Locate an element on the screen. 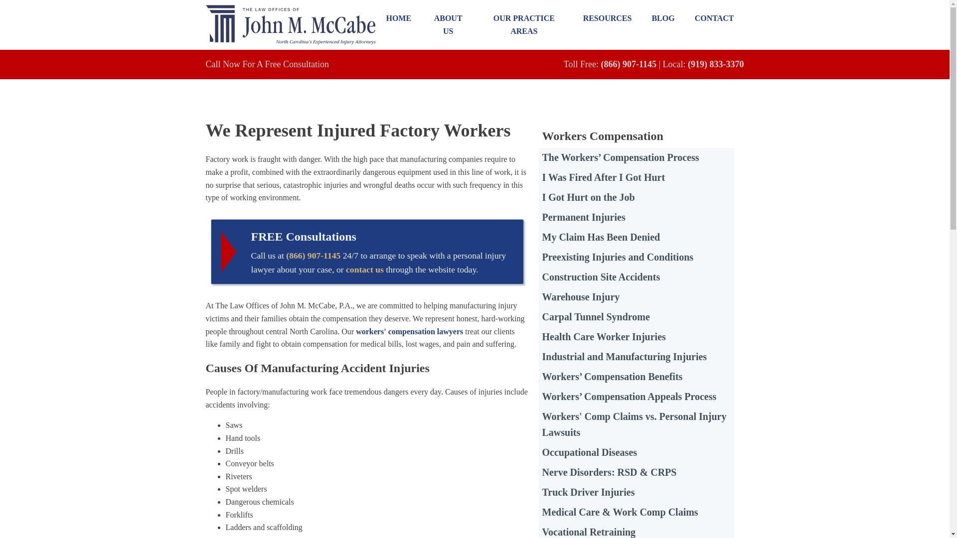 This screenshot has height=538, width=957. Preexisting Injuries and Conditions is located at coordinates (636, 257).